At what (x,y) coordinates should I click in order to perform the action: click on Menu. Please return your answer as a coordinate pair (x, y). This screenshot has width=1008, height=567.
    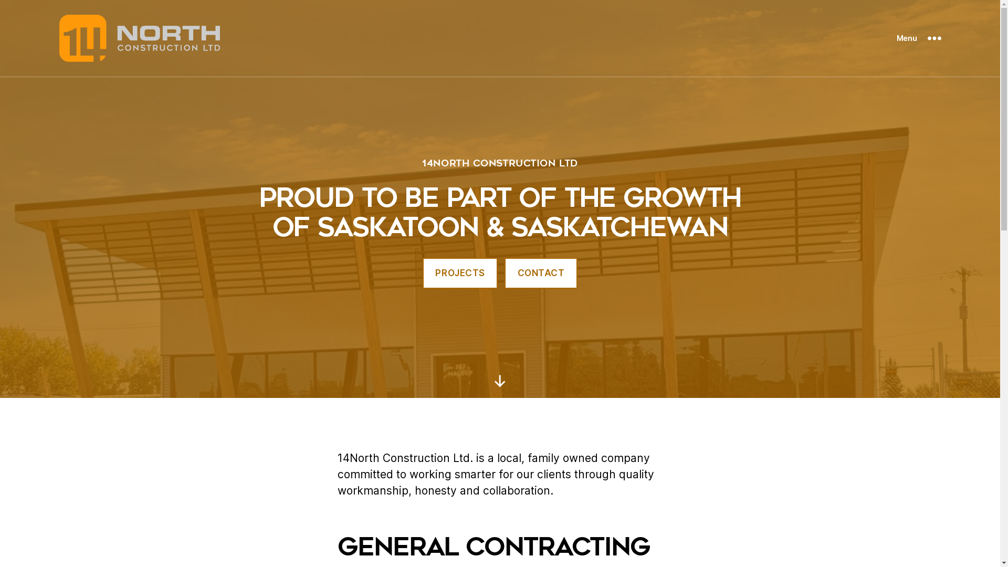
    Looking at the image, I should click on (919, 38).